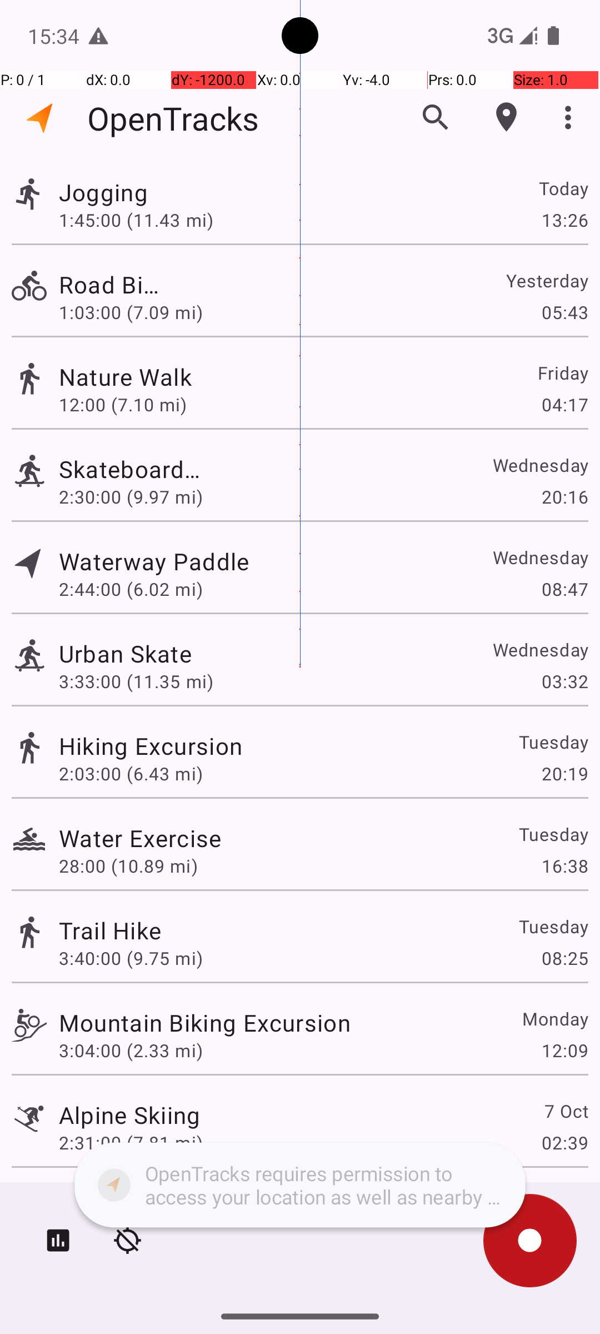  Describe the element at coordinates (137, 589) in the screenshot. I see `2:44:00 (6.02 mi)` at that location.